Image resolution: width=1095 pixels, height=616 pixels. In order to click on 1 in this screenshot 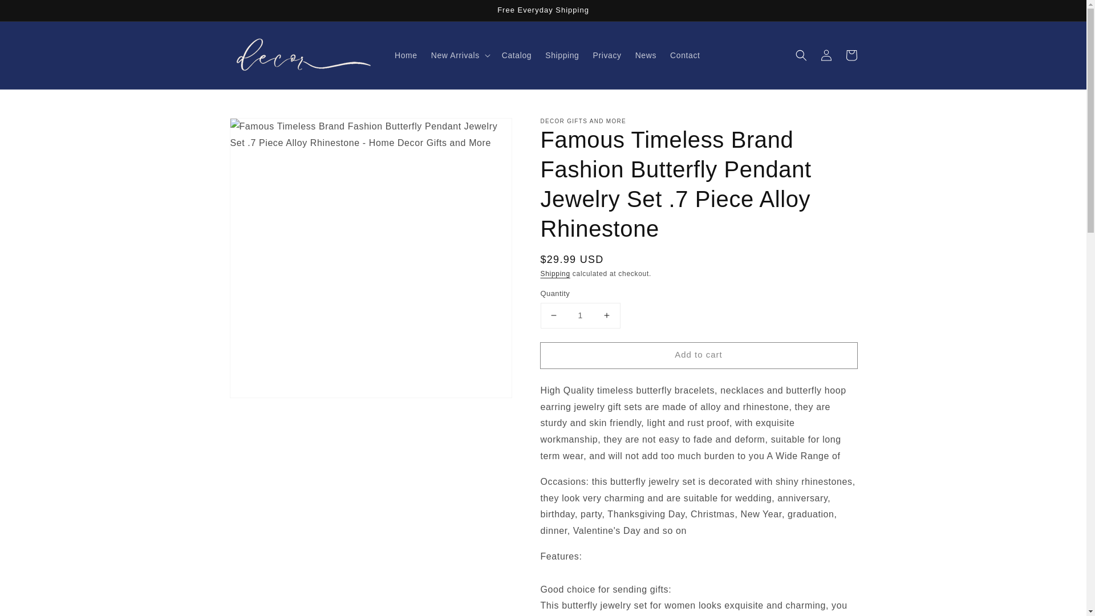, I will do `click(581, 315)`.